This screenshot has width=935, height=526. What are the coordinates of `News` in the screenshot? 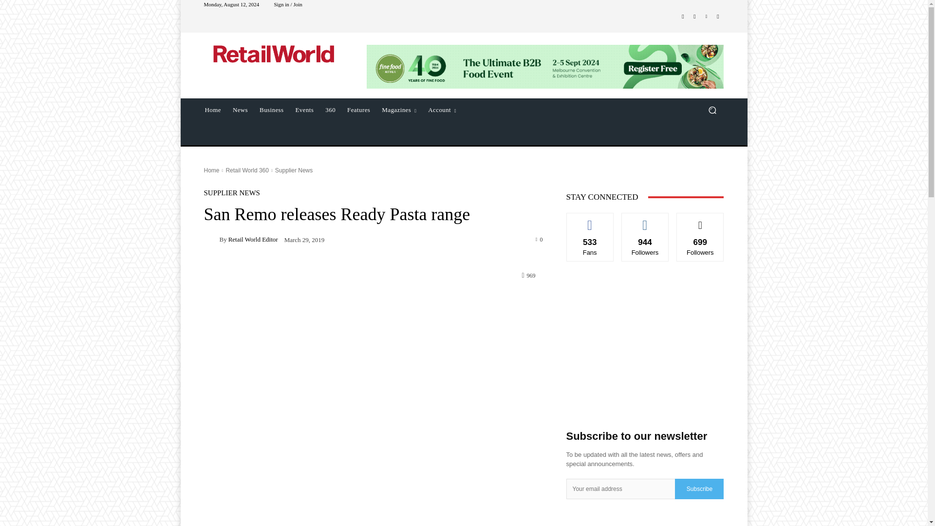 It's located at (240, 110).